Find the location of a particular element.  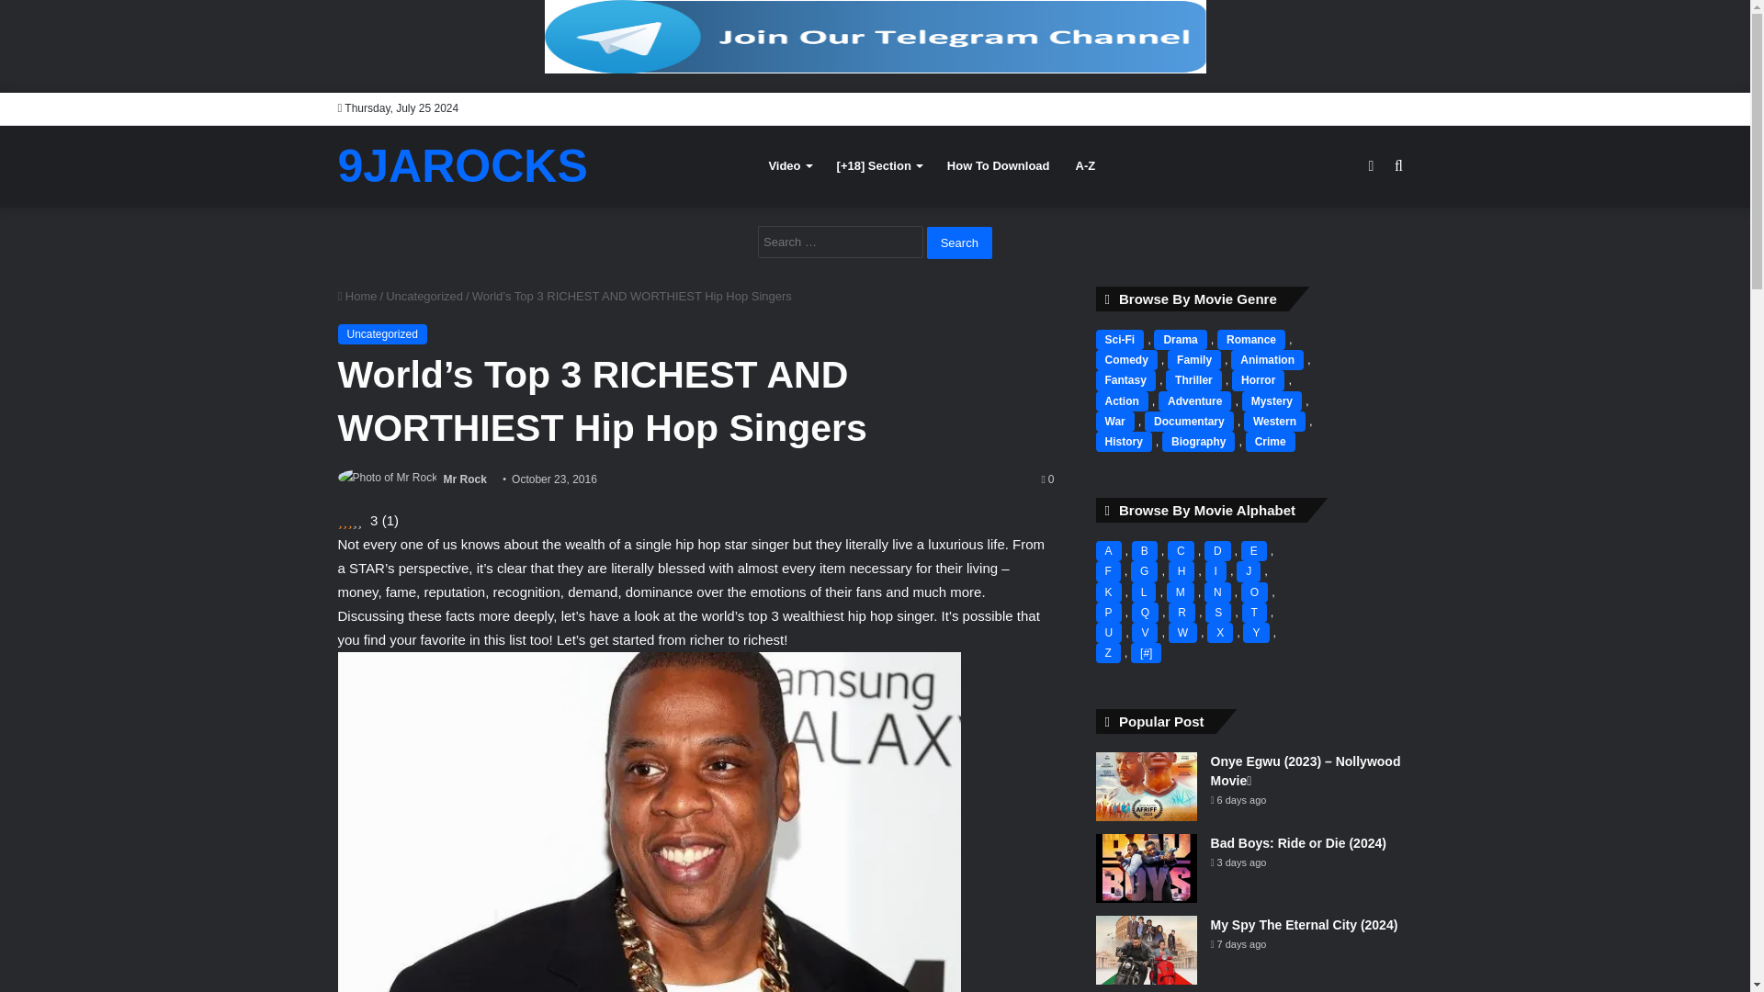

How To Download is located at coordinates (999, 165).